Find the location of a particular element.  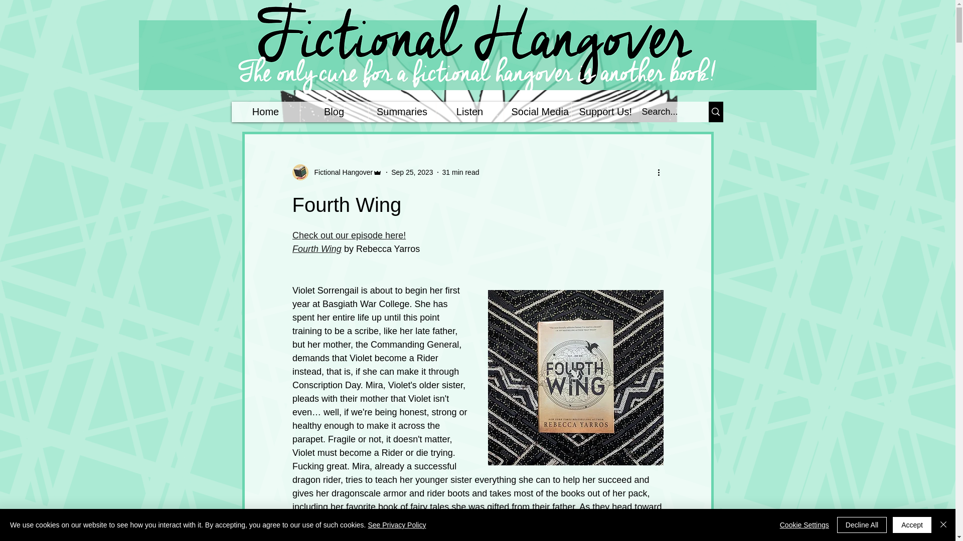

Check out our episode here! is located at coordinates (348, 235).